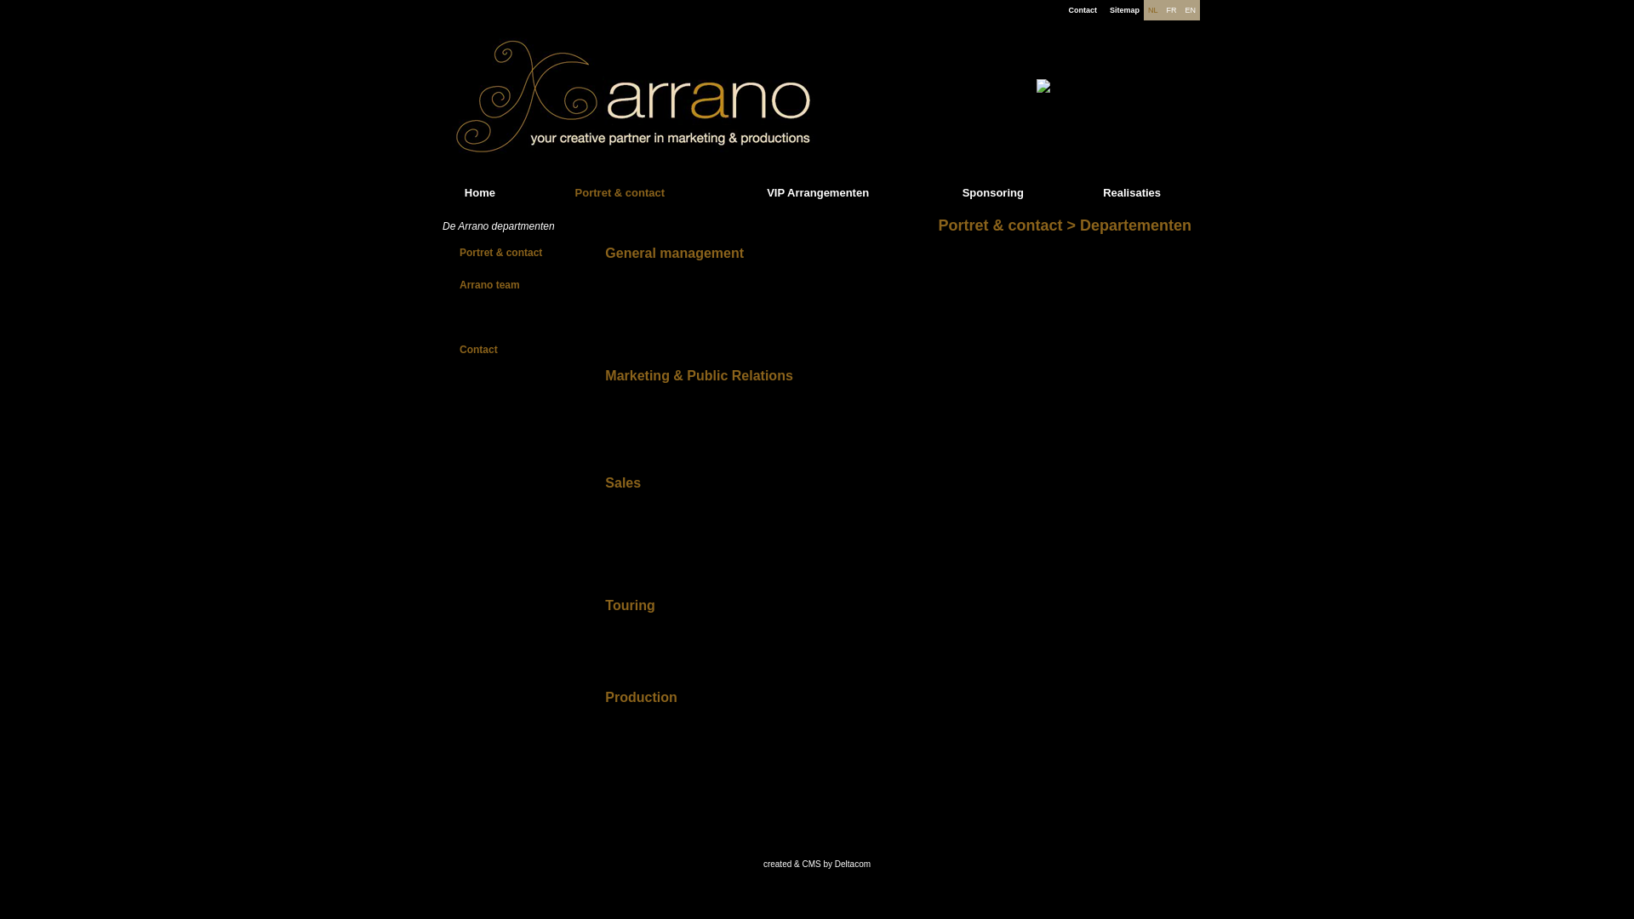  I want to click on Sitemap, so click(1125, 10).